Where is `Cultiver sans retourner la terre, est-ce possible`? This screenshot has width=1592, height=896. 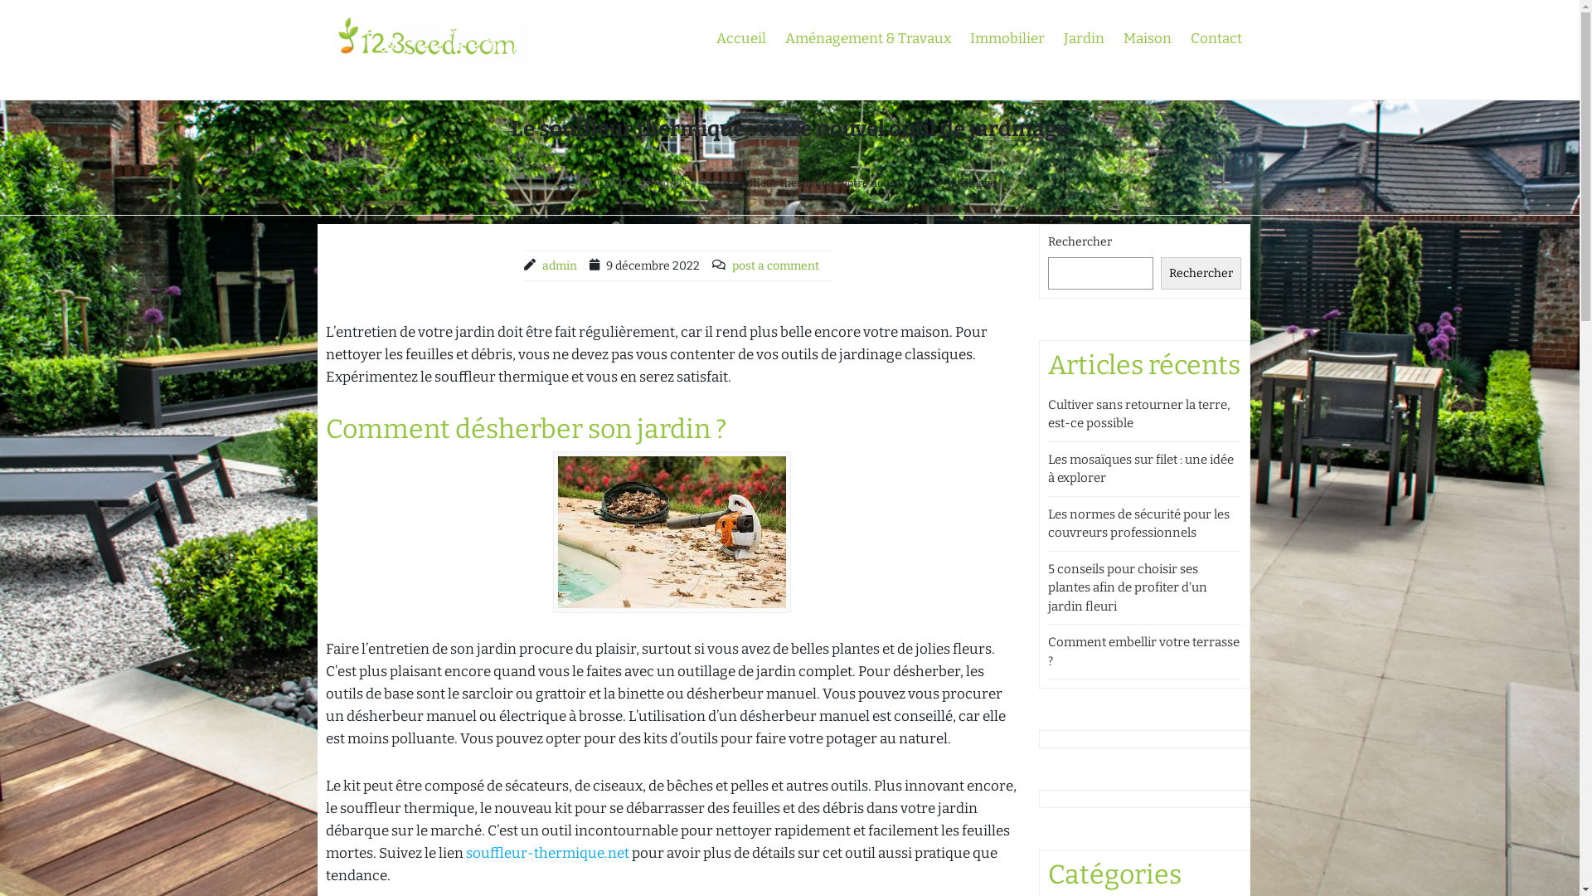 Cultiver sans retourner la terre, est-ce possible is located at coordinates (1139, 415).